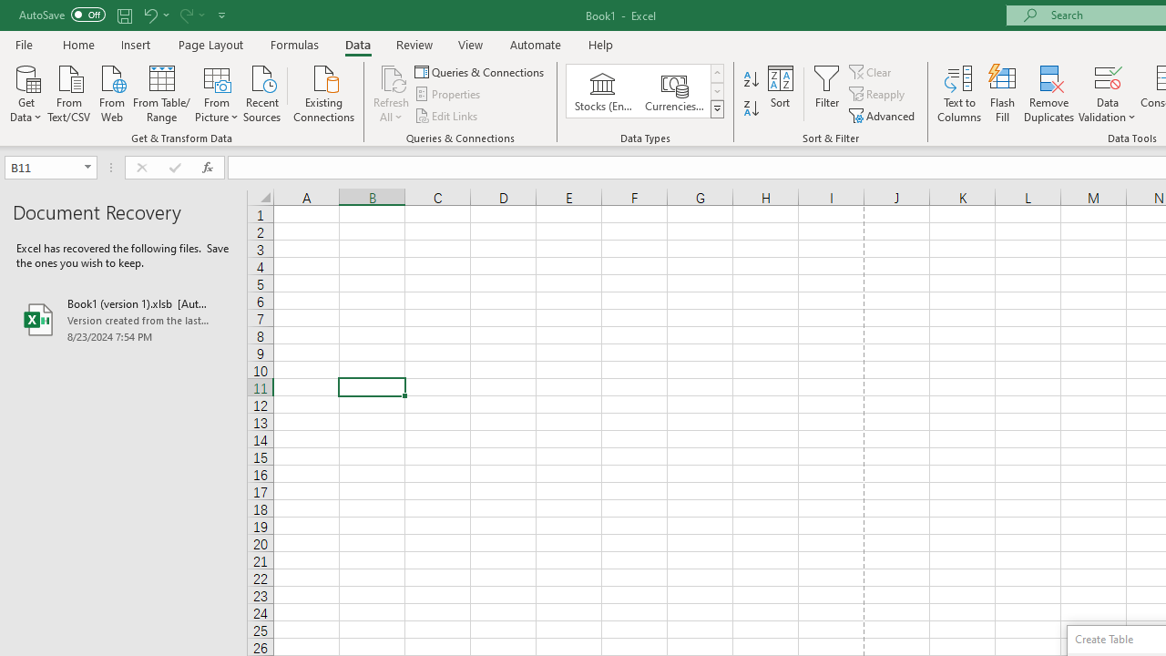 This screenshot has width=1166, height=656. Describe the element at coordinates (62, 15) in the screenshot. I see `AutoSave` at that location.